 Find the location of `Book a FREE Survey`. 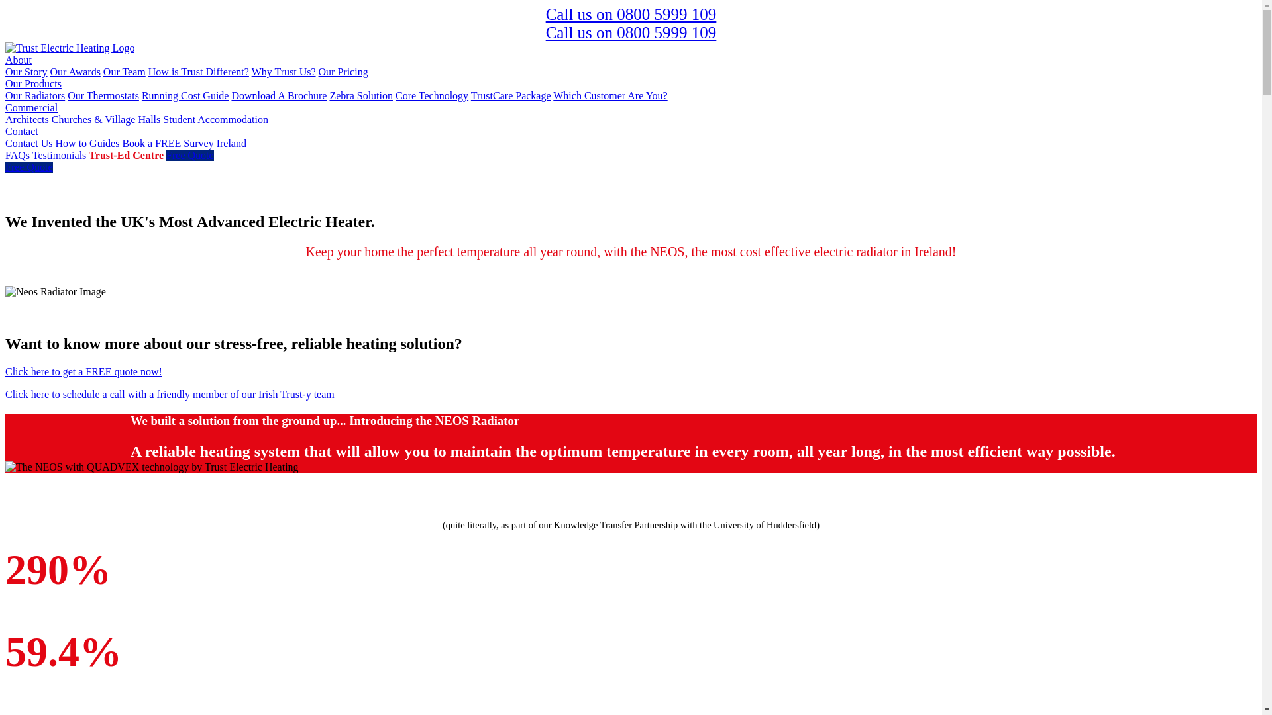

Book a FREE Survey is located at coordinates (168, 143).